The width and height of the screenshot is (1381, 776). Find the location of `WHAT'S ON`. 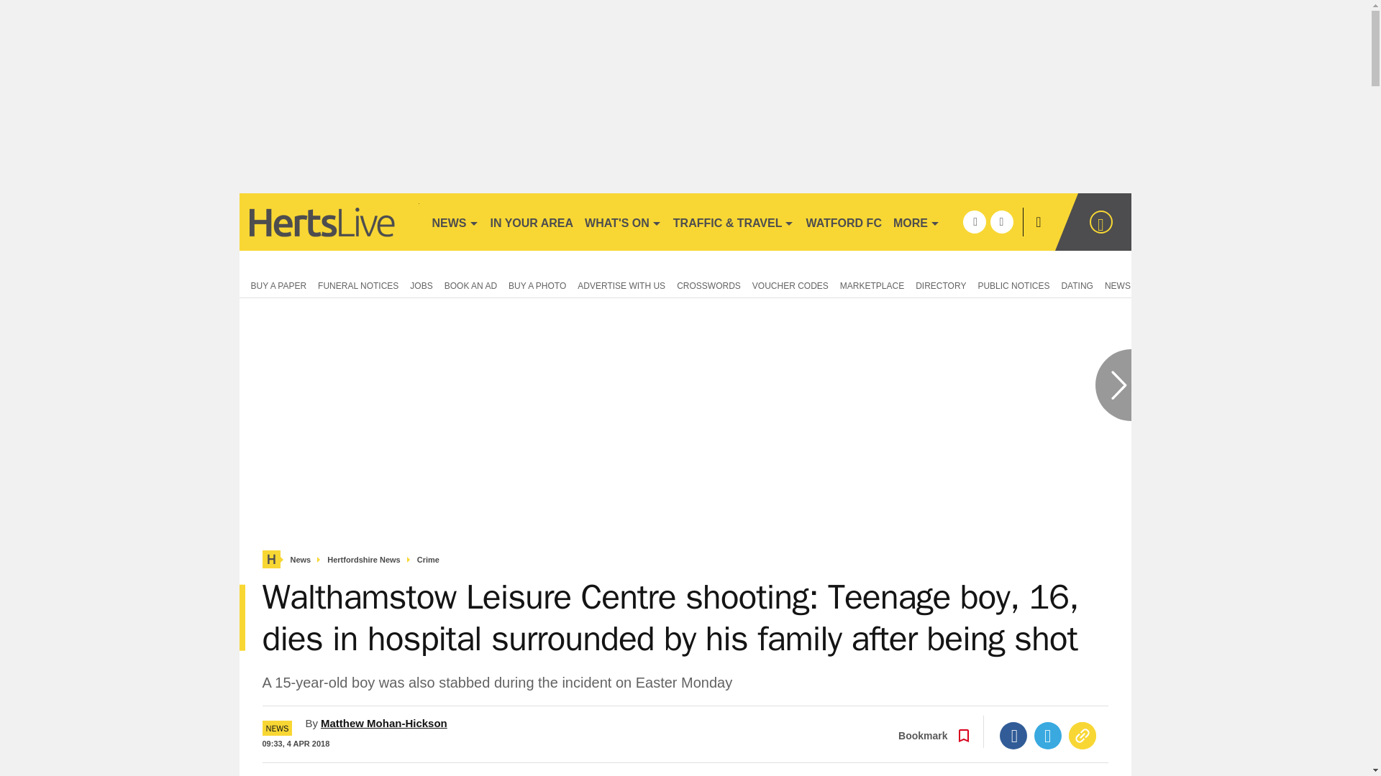

WHAT'S ON is located at coordinates (623, 221).